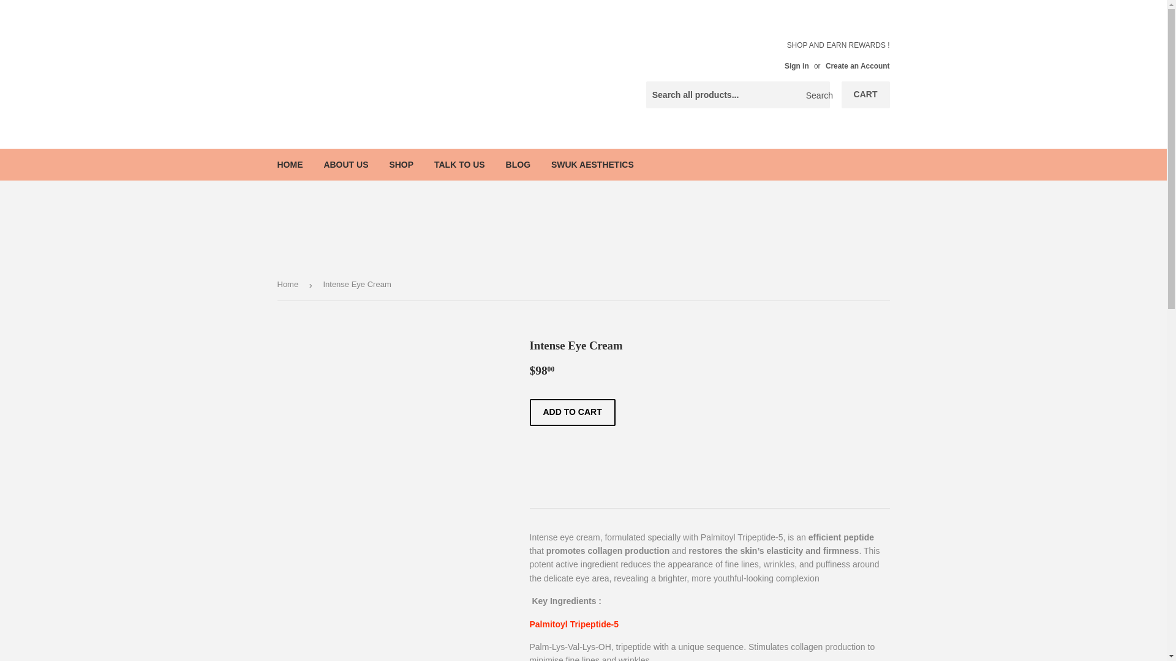 This screenshot has width=1176, height=661. What do you see at coordinates (866, 94) in the screenshot?
I see `CART` at bounding box center [866, 94].